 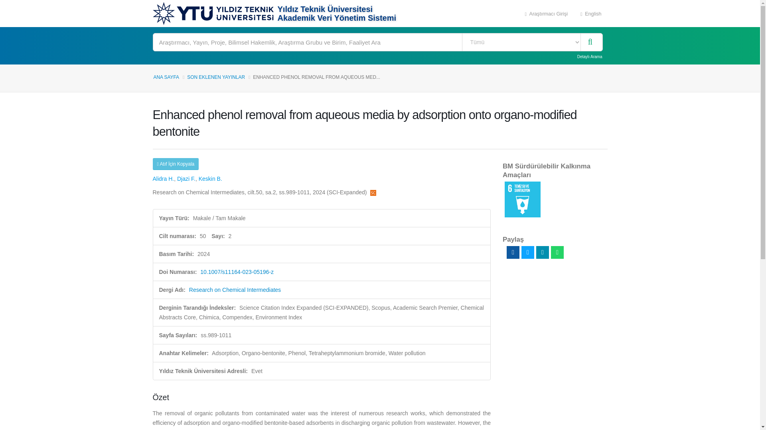 I want to click on ANA SAYFA, so click(x=166, y=77).